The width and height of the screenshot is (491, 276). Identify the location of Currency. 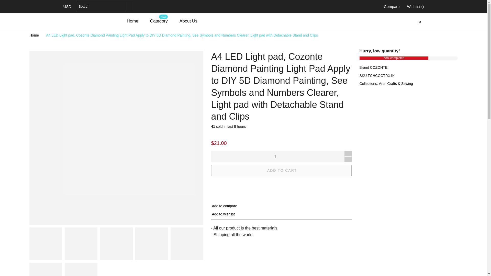
(68, 7).